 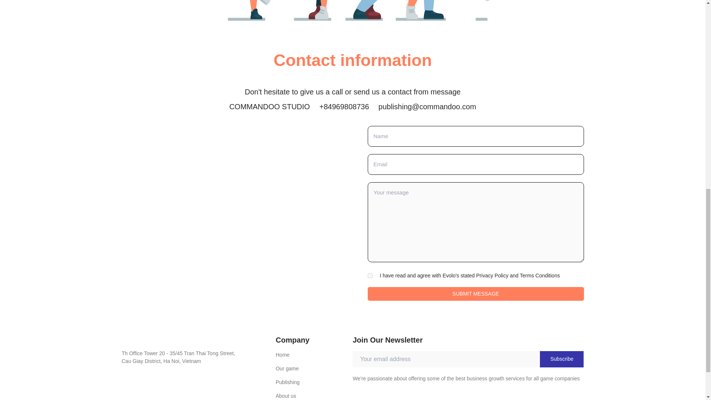 I want to click on Our game, so click(x=314, y=368).